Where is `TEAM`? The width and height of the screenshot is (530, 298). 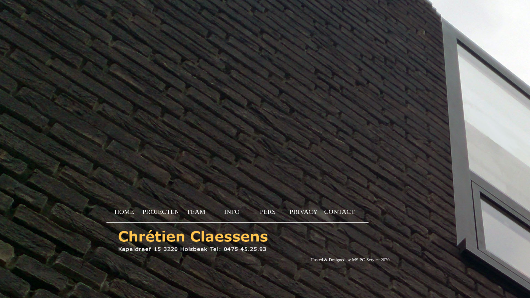 TEAM is located at coordinates (196, 212).